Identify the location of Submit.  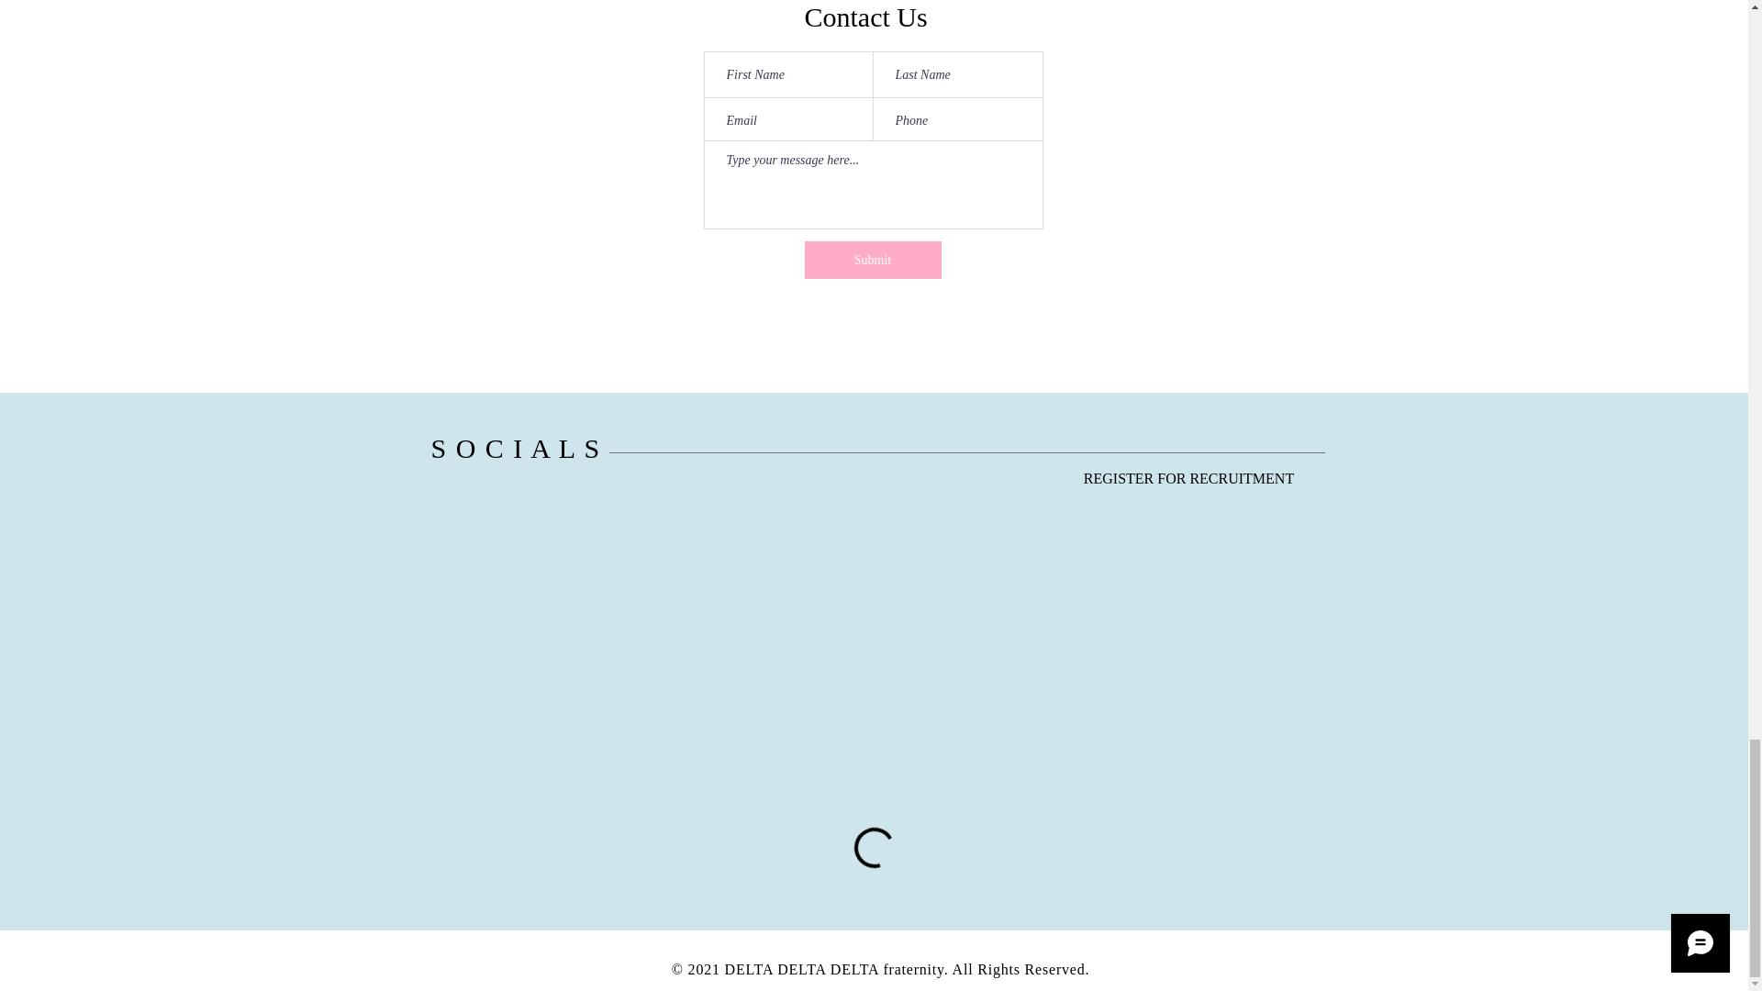
(872, 260).